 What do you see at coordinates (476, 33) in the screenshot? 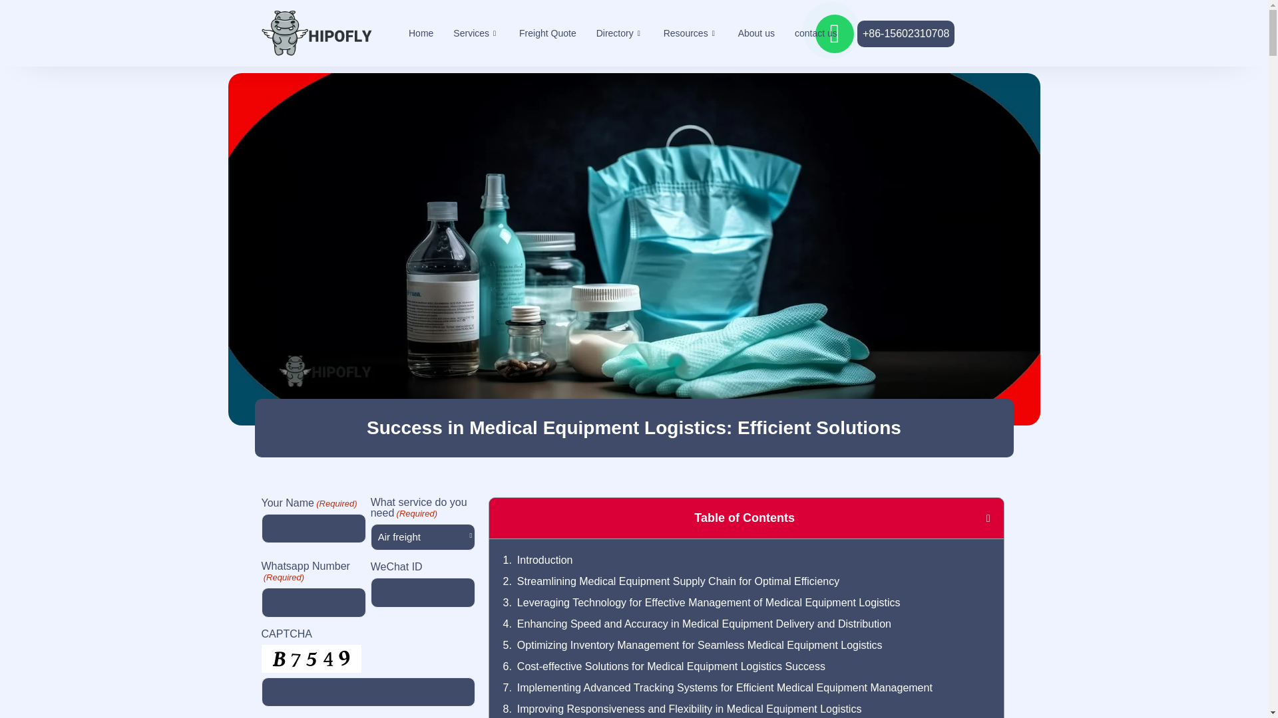
I see `Services` at bounding box center [476, 33].